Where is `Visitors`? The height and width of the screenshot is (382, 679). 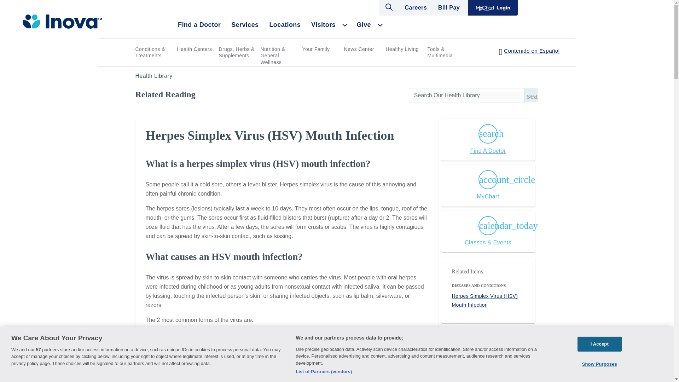
Visitors is located at coordinates (323, 25).